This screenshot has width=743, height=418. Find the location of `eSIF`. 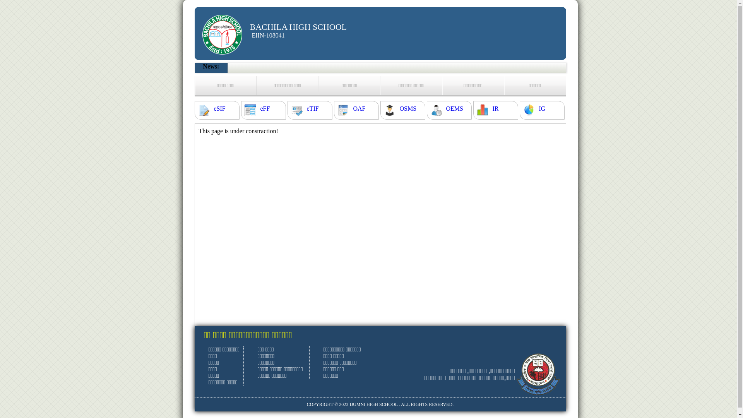

eSIF is located at coordinates (219, 109).